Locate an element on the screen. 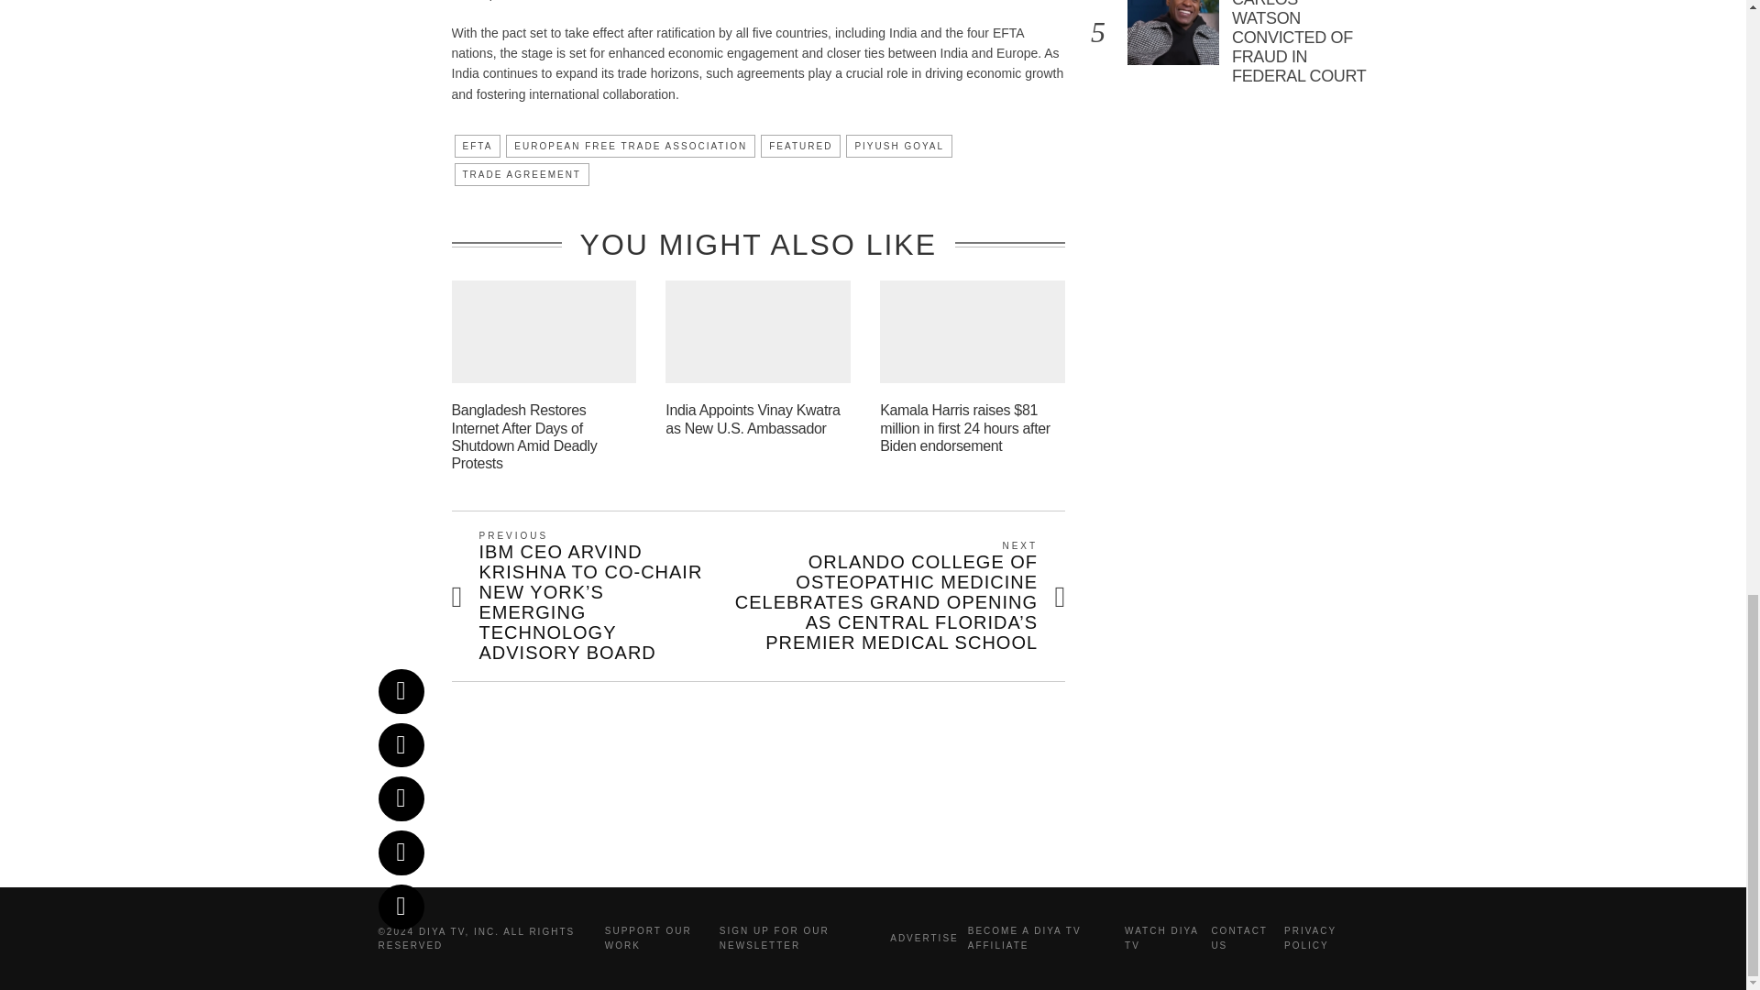 This screenshot has height=990, width=1760. India Appoints Vinay Kwatra as New U.S. Ambassador  is located at coordinates (752, 418).